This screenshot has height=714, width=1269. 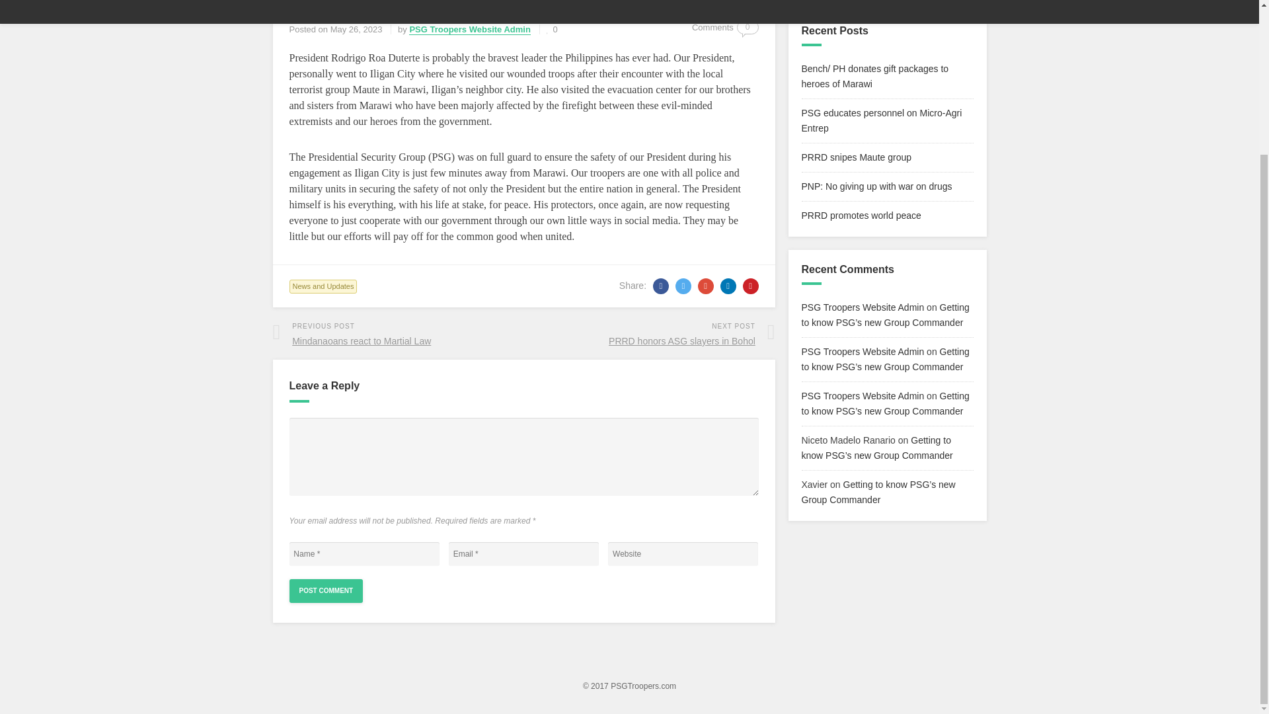 What do you see at coordinates (855, 157) in the screenshot?
I see `0` at bounding box center [855, 157].